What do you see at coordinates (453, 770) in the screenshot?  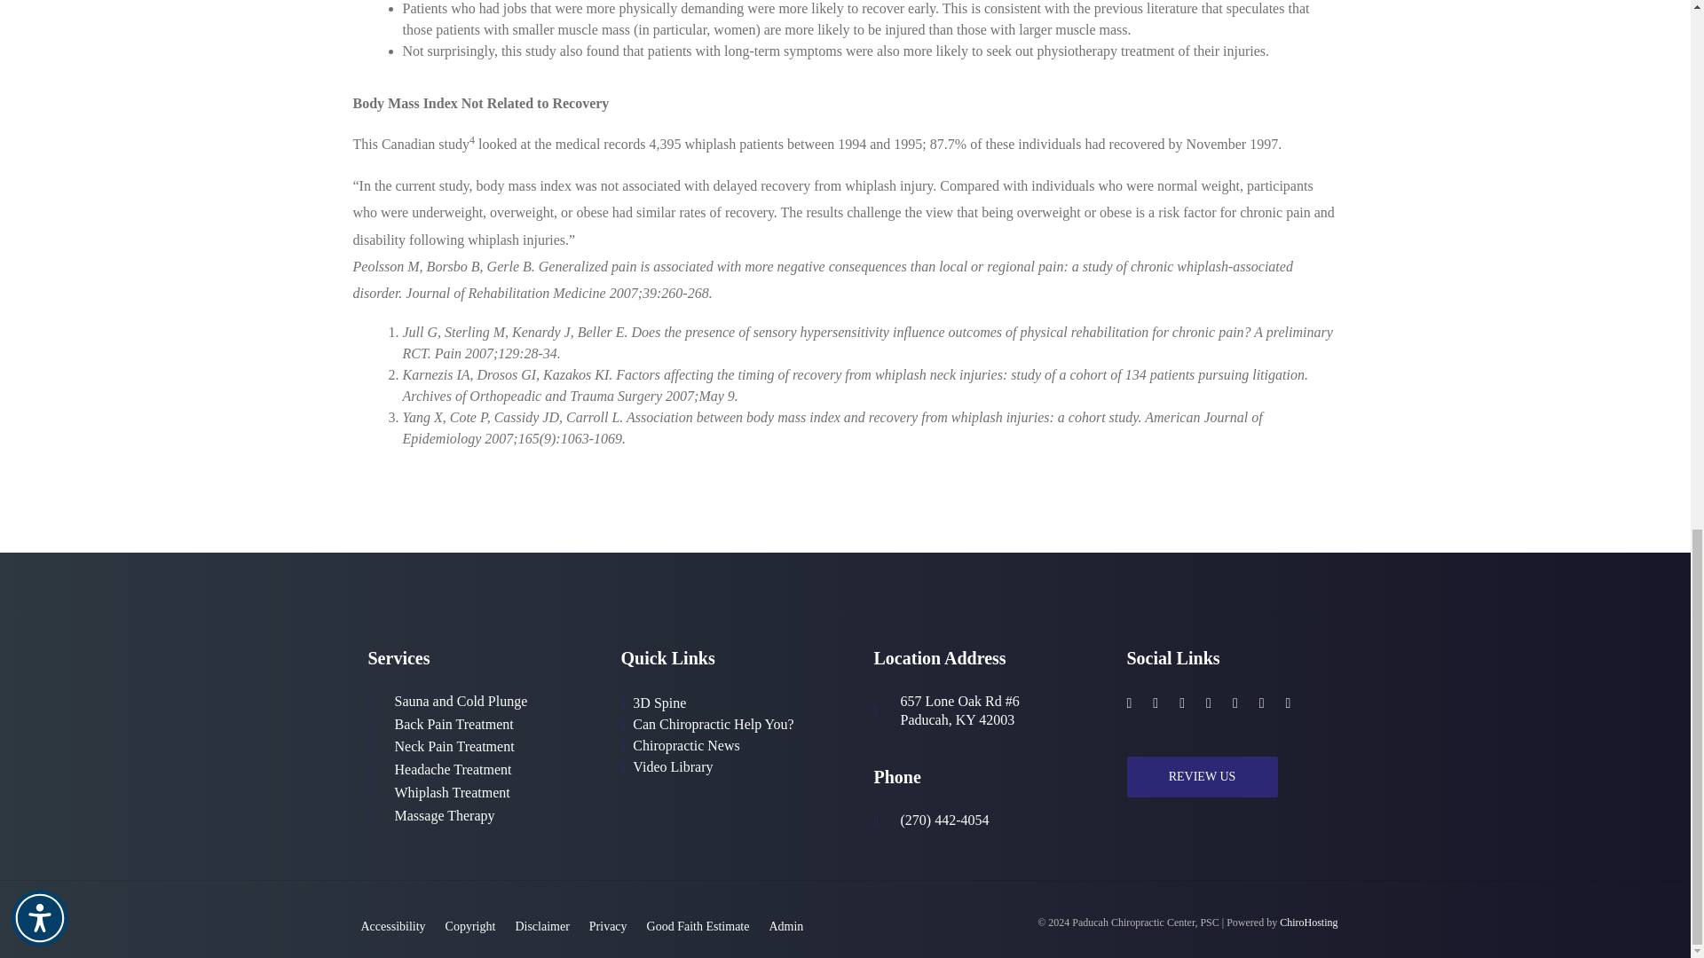 I see `Headache Treatment` at bounding box center [453, 770].